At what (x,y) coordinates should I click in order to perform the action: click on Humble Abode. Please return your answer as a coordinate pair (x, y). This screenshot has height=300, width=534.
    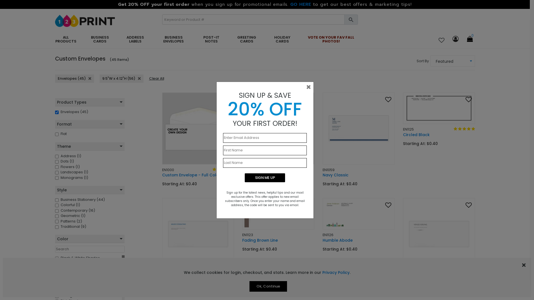
    Looking at the image, I should click on (359, 240).